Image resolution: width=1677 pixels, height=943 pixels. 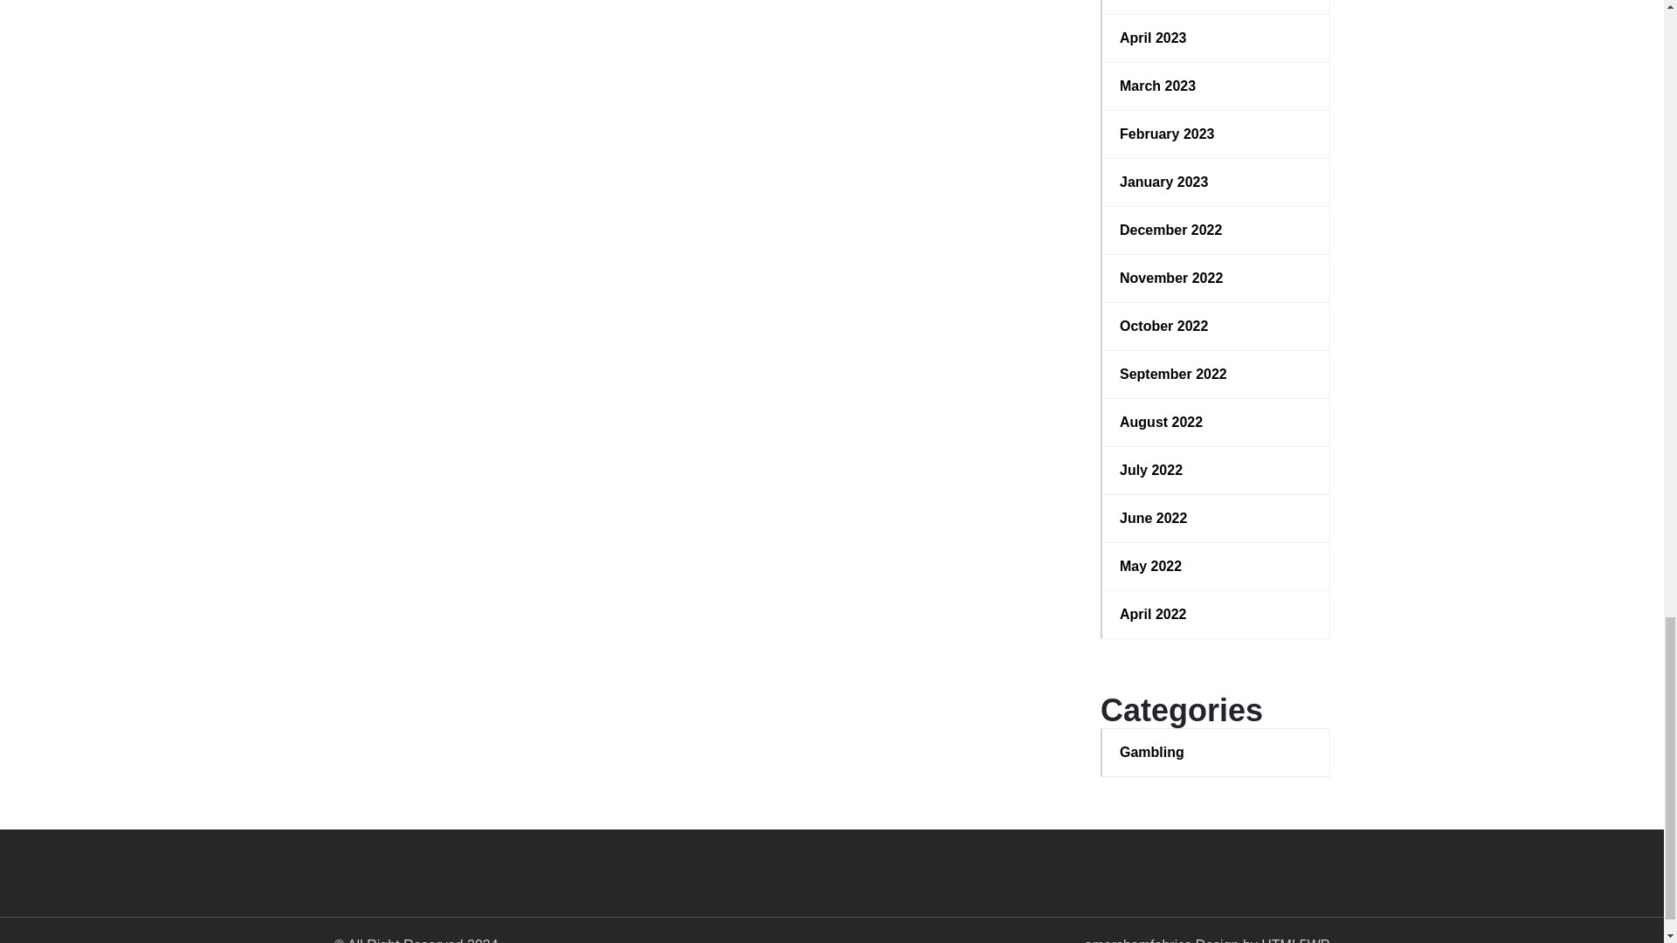 I want to click on October 2022, so click(x=1216, y=326).